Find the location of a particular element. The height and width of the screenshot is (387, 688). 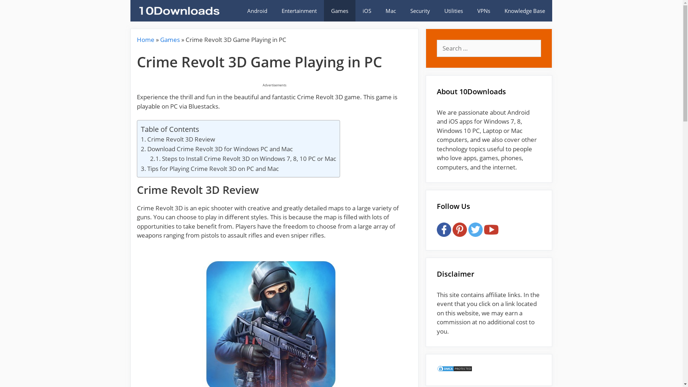

Games is located at coordinates (170, 39).